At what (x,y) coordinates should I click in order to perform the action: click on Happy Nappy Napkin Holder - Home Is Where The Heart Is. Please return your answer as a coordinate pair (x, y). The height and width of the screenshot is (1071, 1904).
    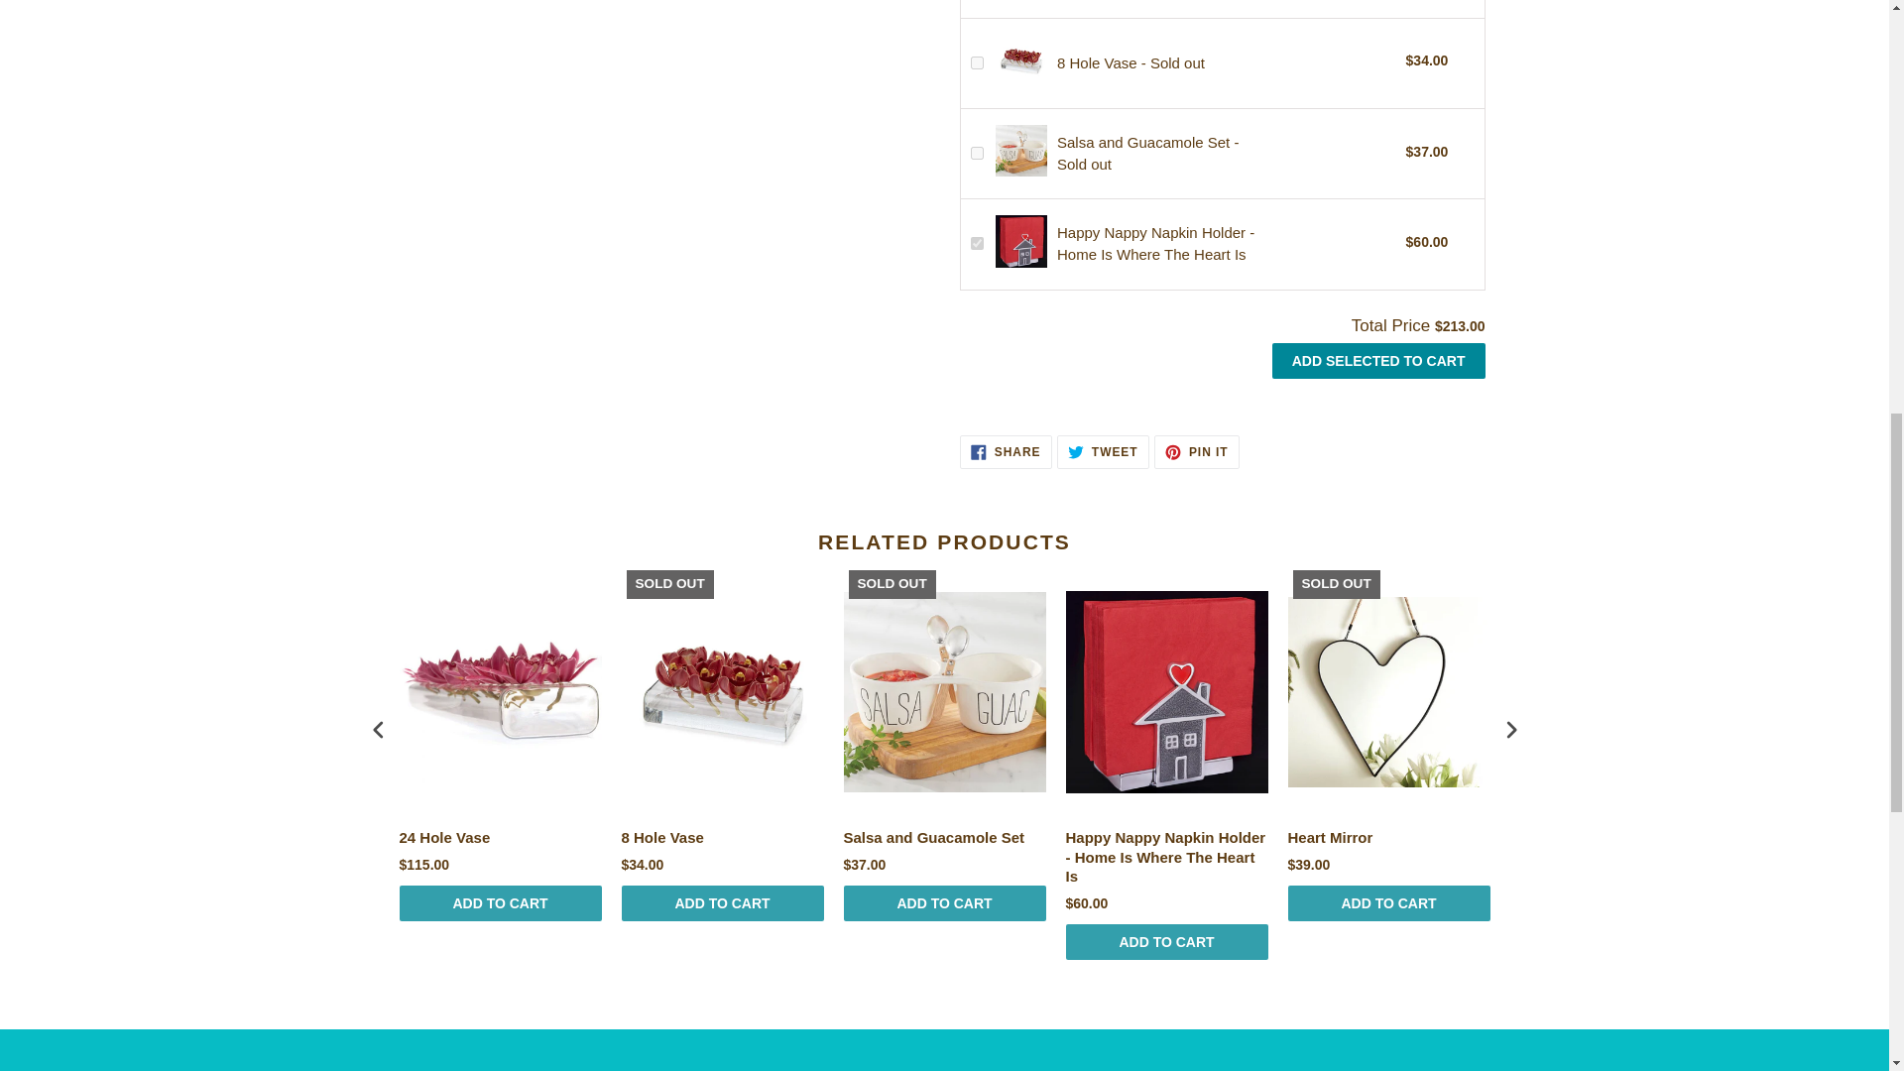
    Looking at the image, I should click on (1378, 361).